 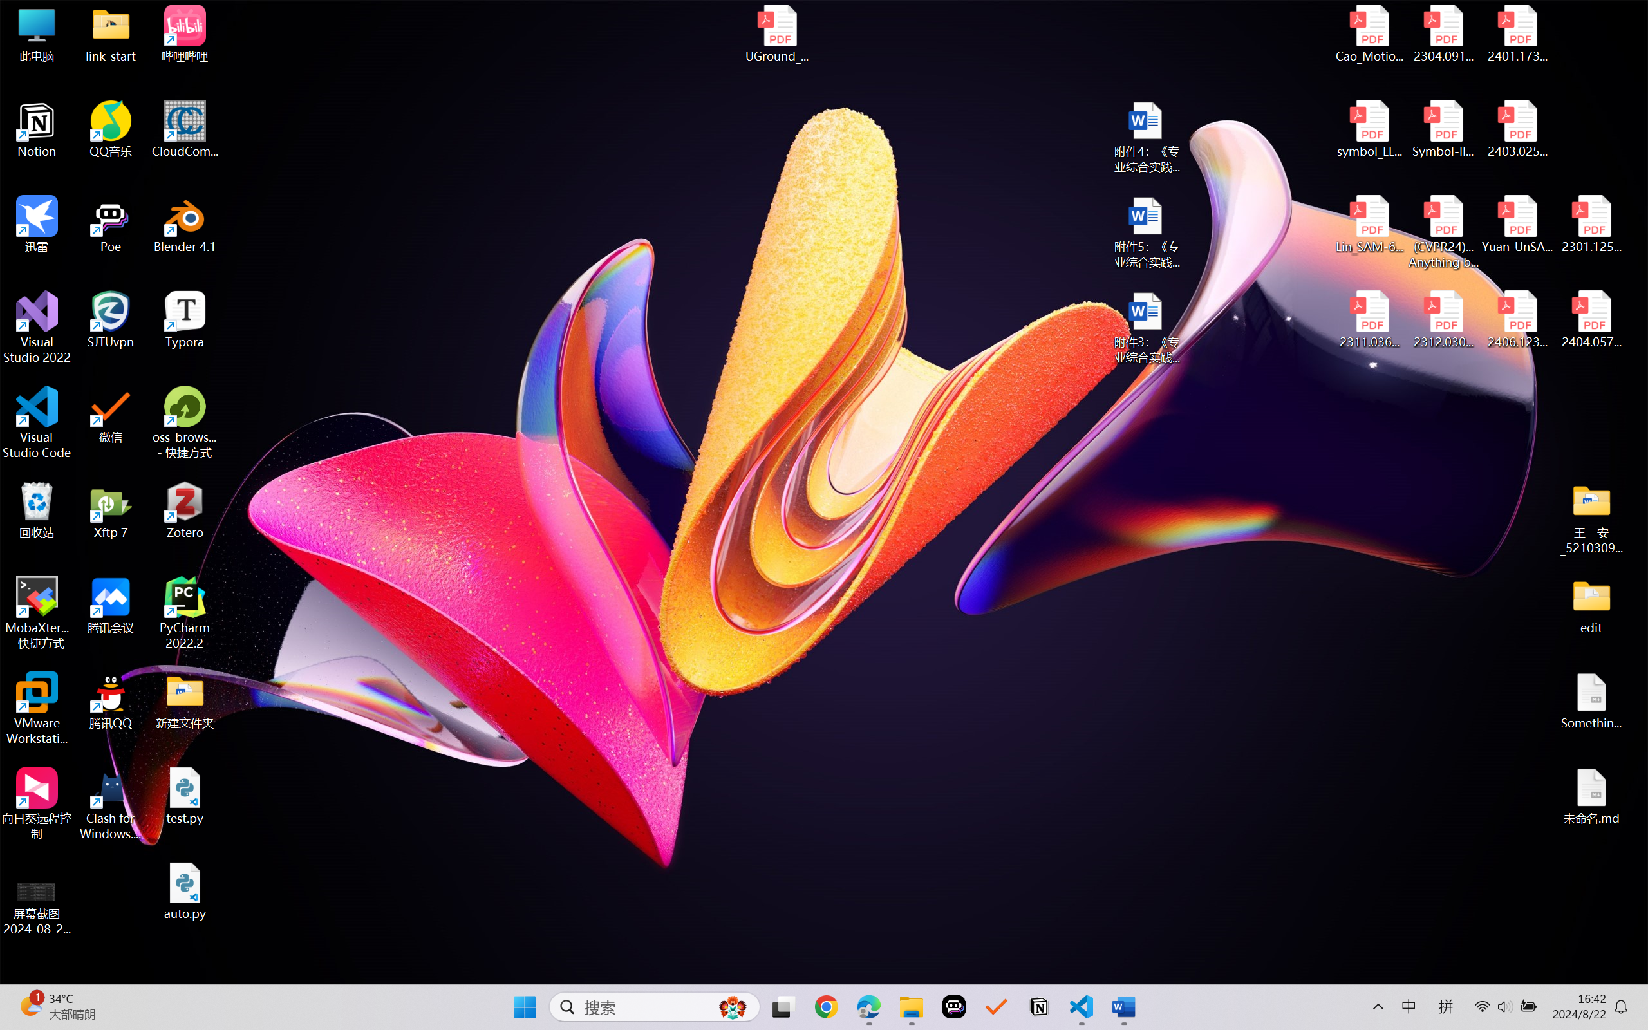 What do you see at coordinates (111, 320) in the screenshot?
I see `SJTUvpn` at bounding box center [111, 320].